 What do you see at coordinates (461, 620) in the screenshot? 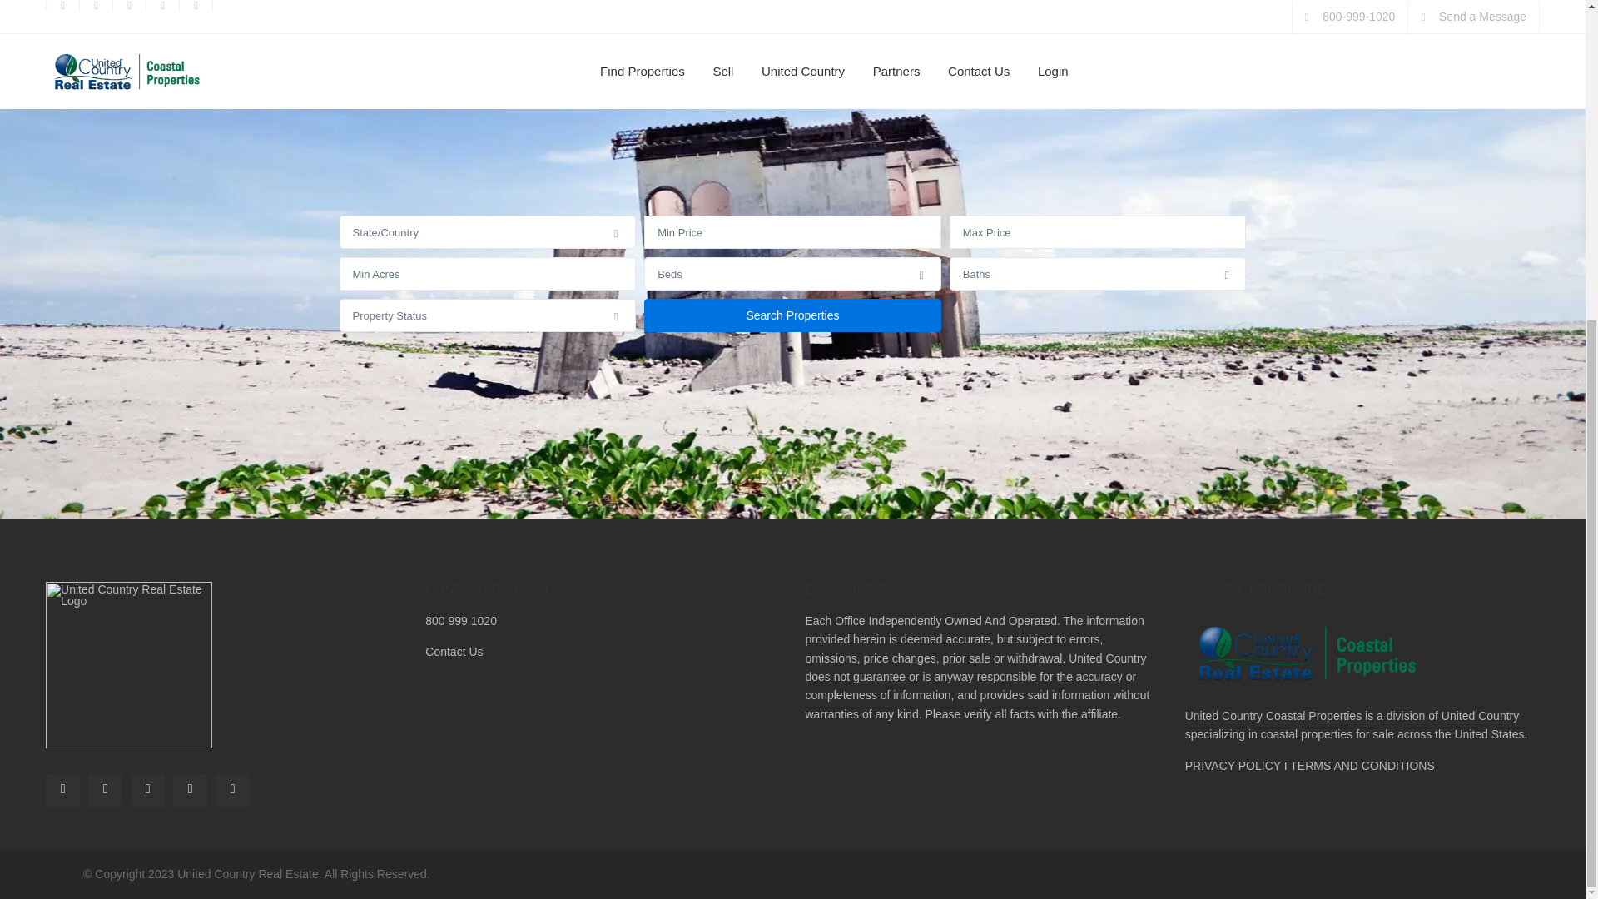
I see `Call Us` at bounding box center [461, 620].